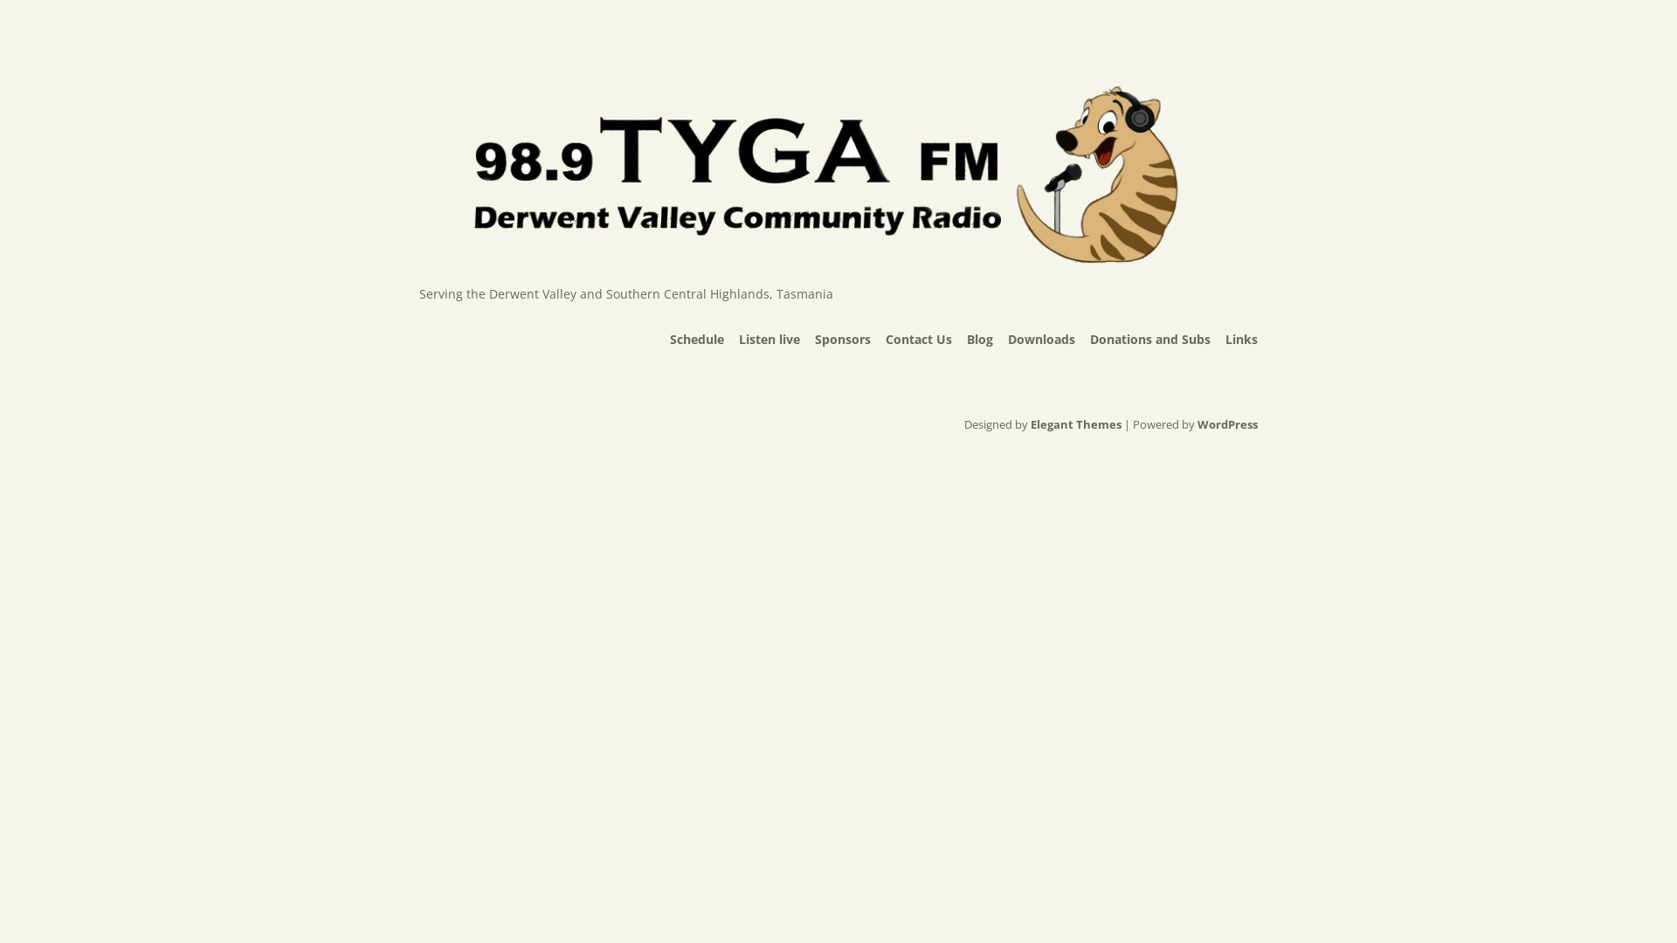 The width and height of the screenshot is (1677, 943). What do you see at coordinates (1242, 340) in the screenshot?
I see `Links` at bounding box center [1242, 340].